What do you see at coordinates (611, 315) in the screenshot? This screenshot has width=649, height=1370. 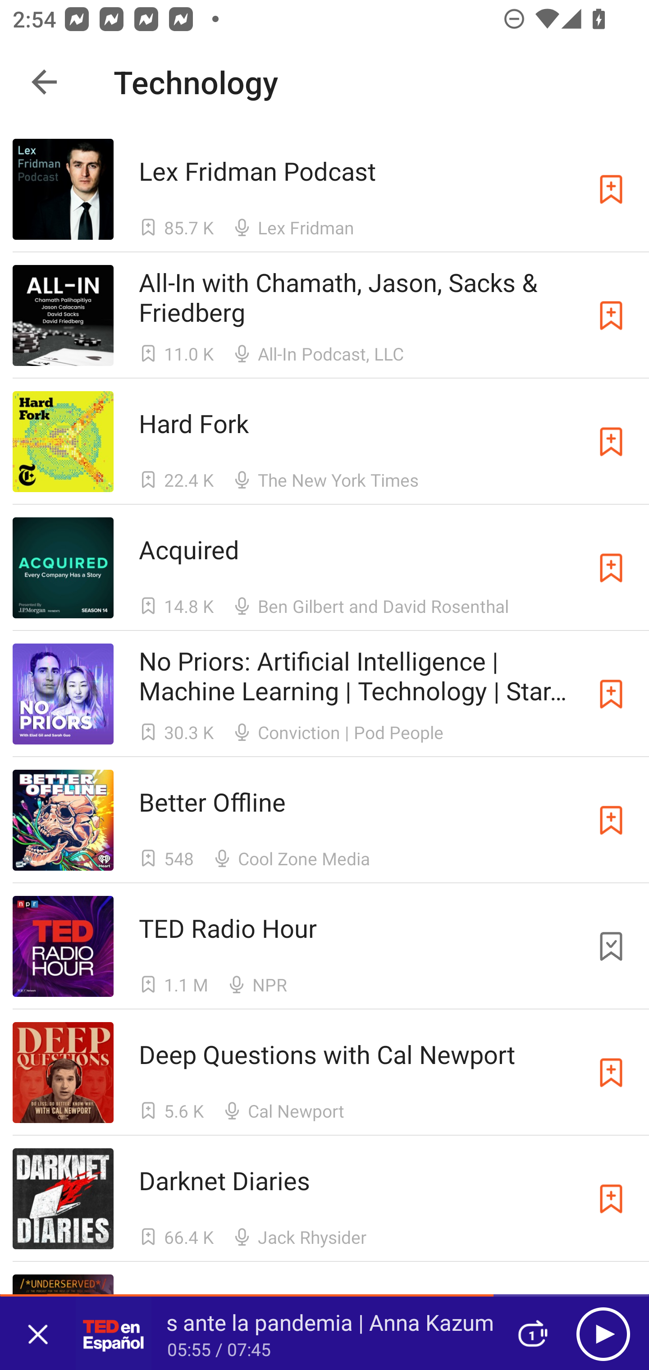 I see `Subscribe` at bounding box center [611, 315].